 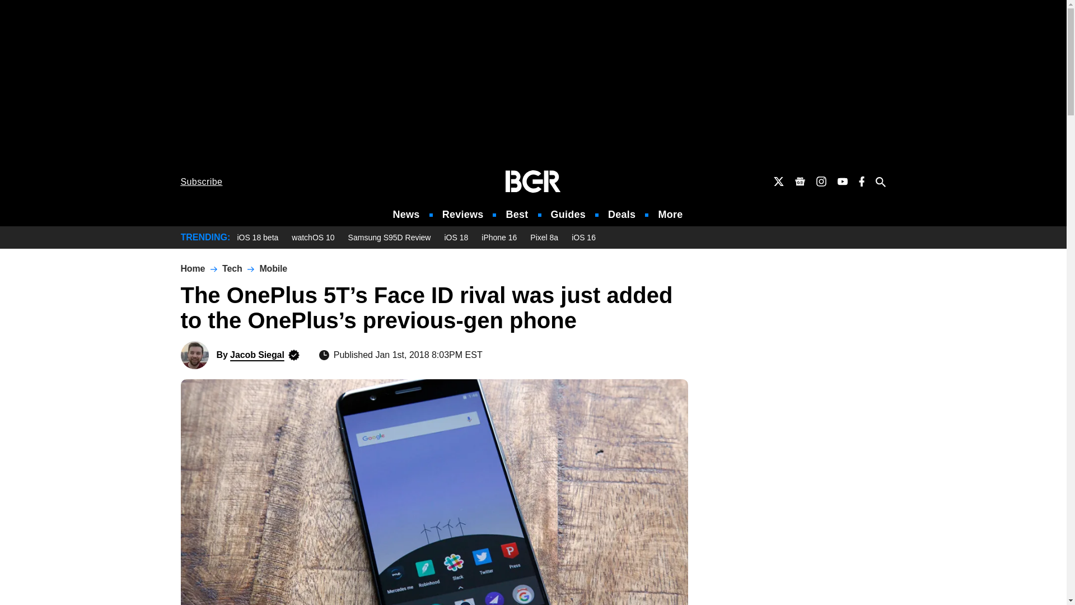 What do you see at coordinates (568, 215) in the screenshot?
I see `Guides` at bounding box center [568, 215].